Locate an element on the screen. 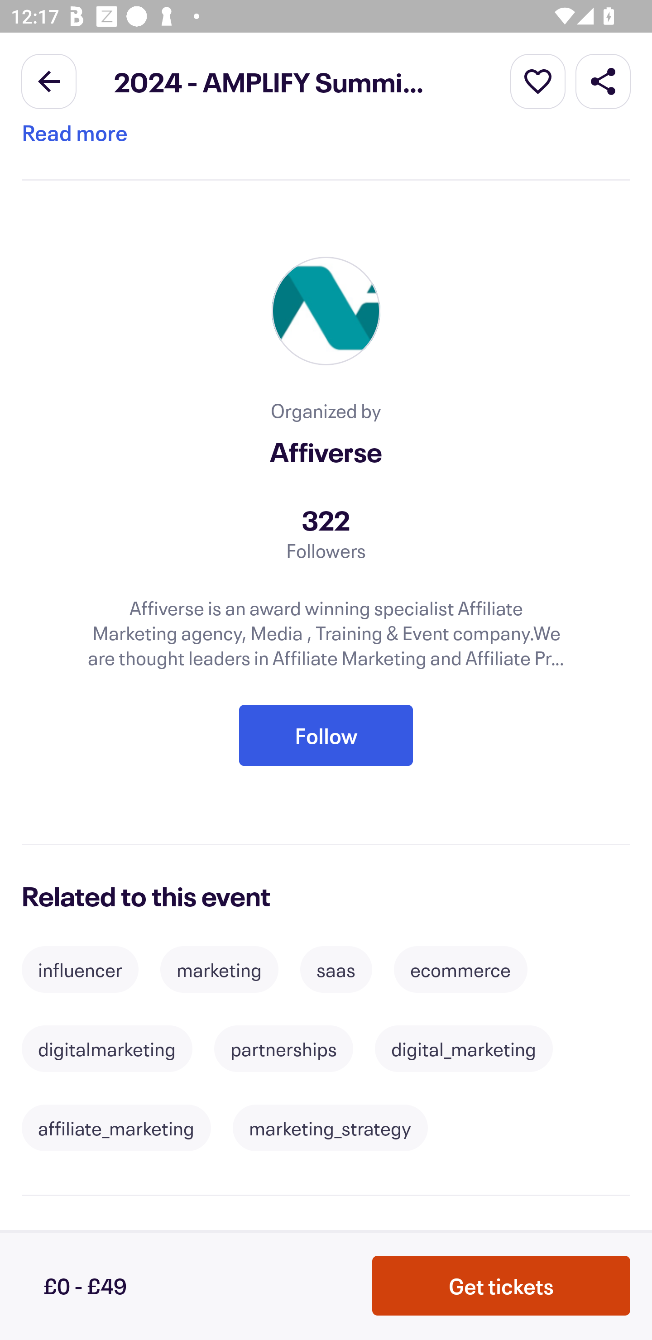 Image resolution: width=652 pixels, height=1340 pixels. marketing is located at coordinates (219, 970).